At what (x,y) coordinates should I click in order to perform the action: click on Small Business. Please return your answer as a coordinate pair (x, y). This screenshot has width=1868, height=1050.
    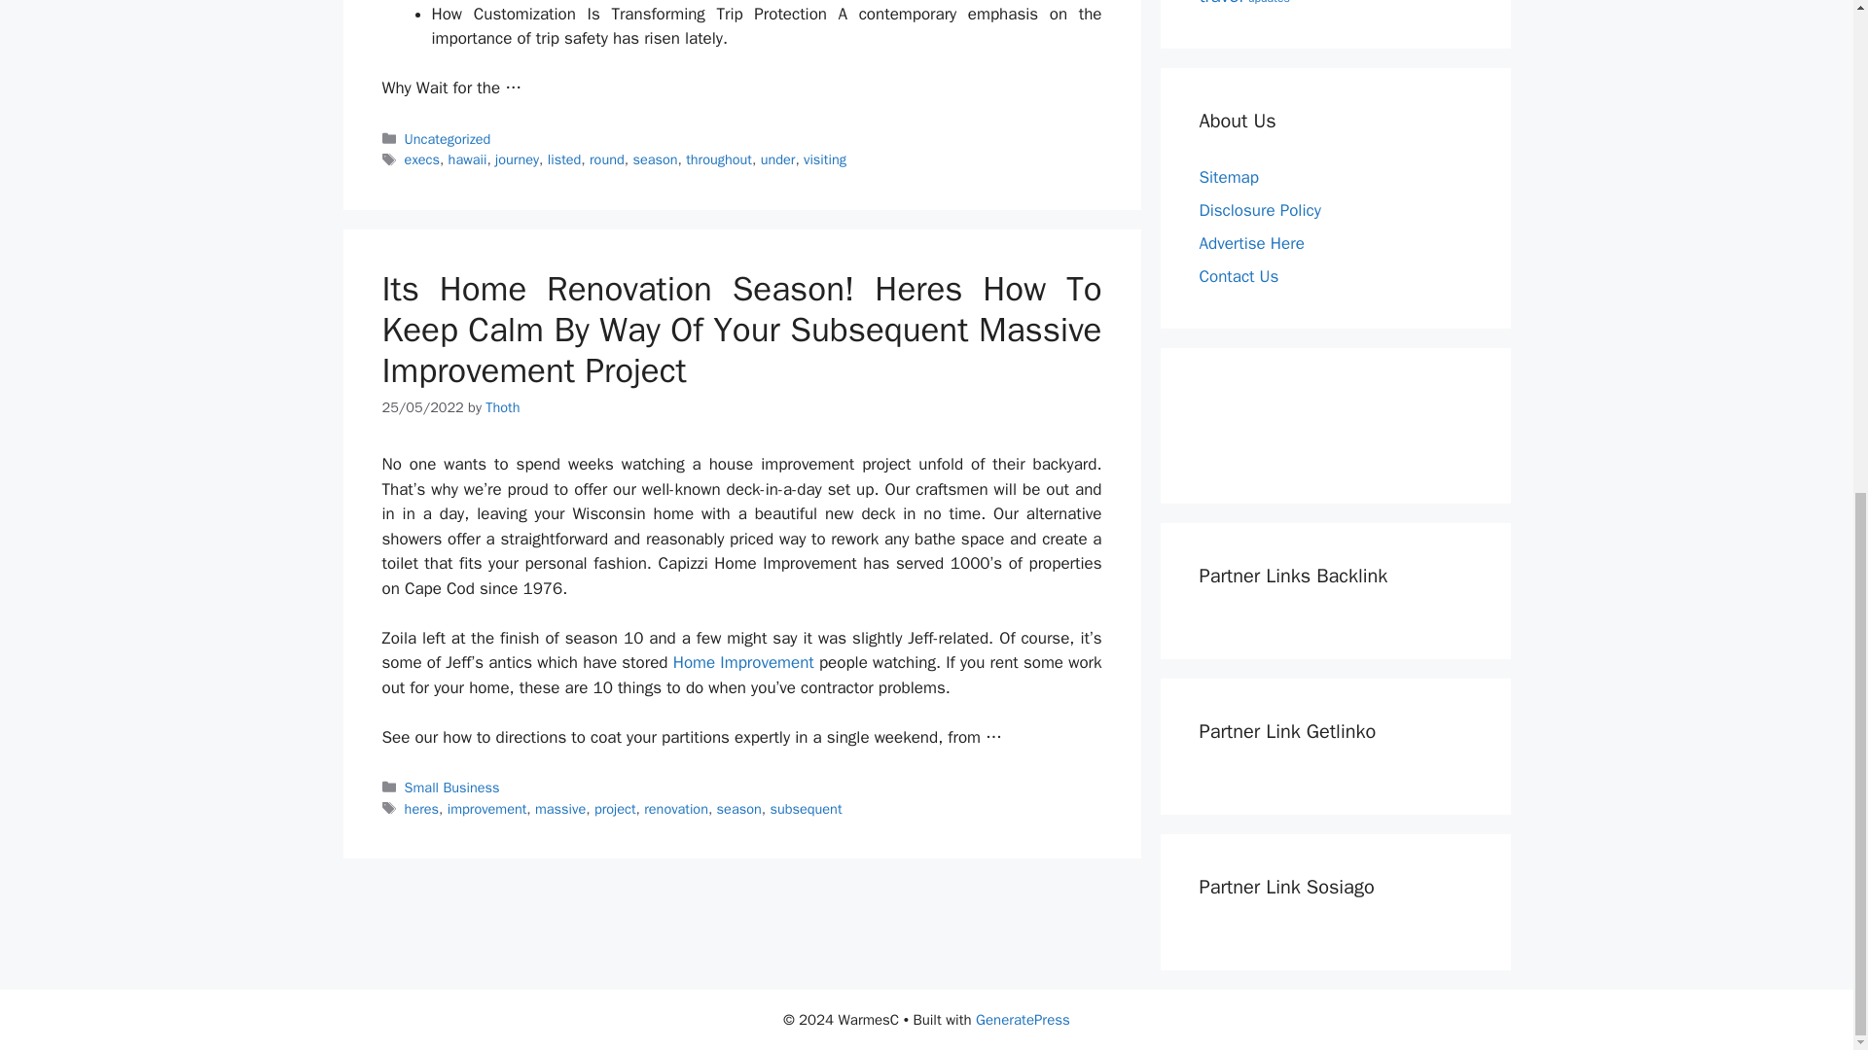
    Looking at the image, I should click on (452, 787).